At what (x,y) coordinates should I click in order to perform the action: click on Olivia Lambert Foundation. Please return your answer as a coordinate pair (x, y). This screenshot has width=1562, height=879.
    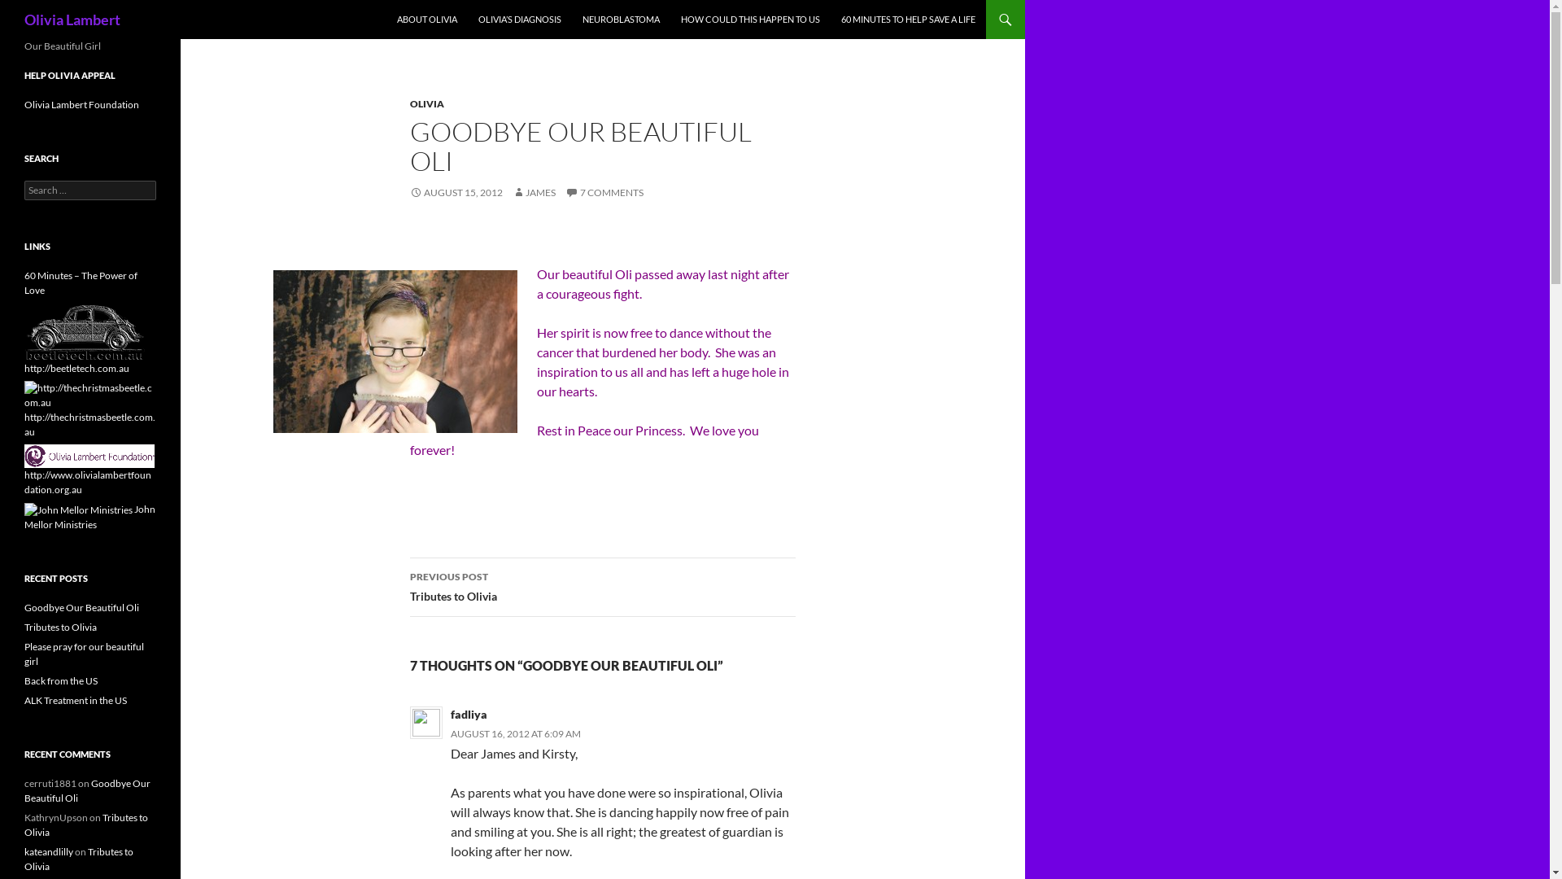
    Looking at the image, I should click on (89, 456).